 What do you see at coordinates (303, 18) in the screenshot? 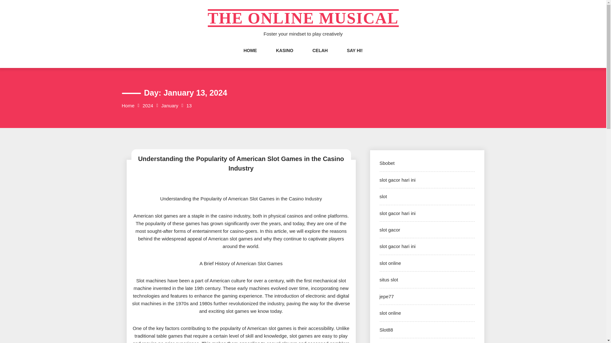
I see `THE ONLINE MUSICAL` at bounding box center [303, 18].